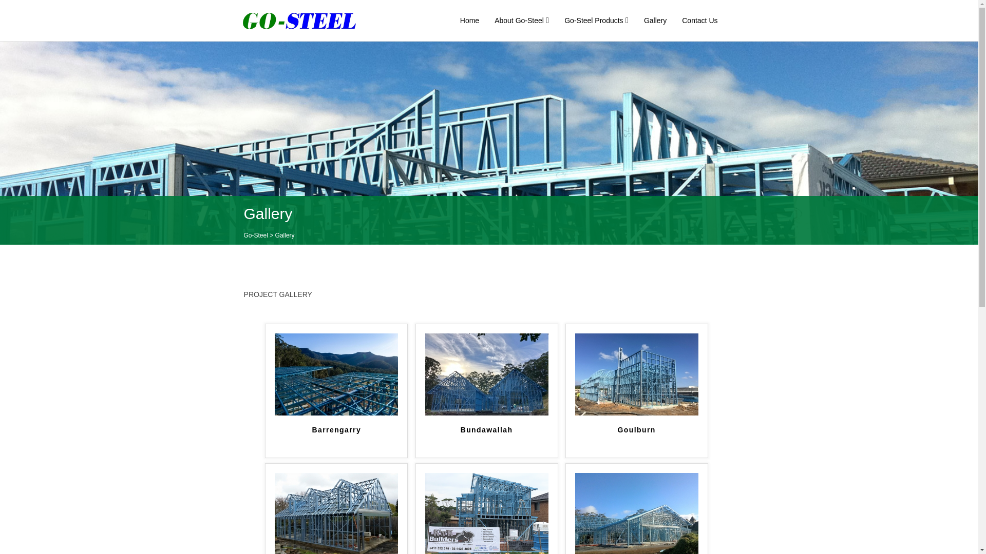 Image resolution: width=986 pixels, height=554 pixels. What do you see at coordinates (487, 513) in the screenshot?
I see `Huskisson` at bounding box center [487, 513].